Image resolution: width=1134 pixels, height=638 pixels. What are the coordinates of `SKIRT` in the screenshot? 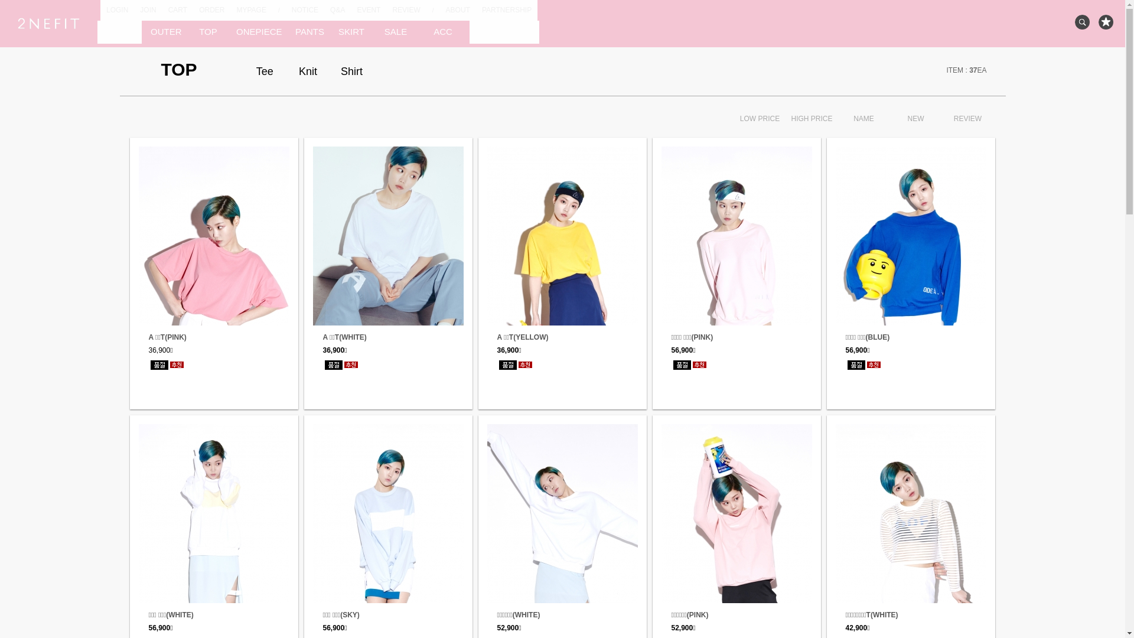 It's located at (351, 32).